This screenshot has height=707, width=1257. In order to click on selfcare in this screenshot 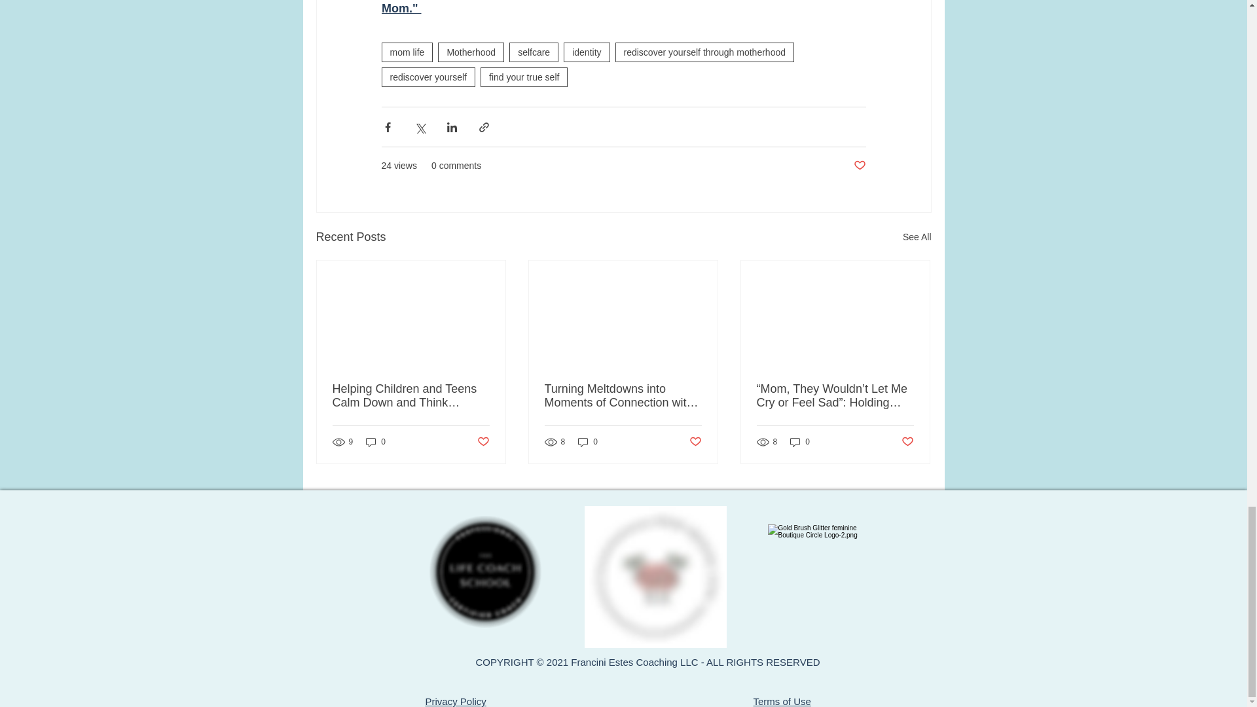, I will do `click(533, 52)`.